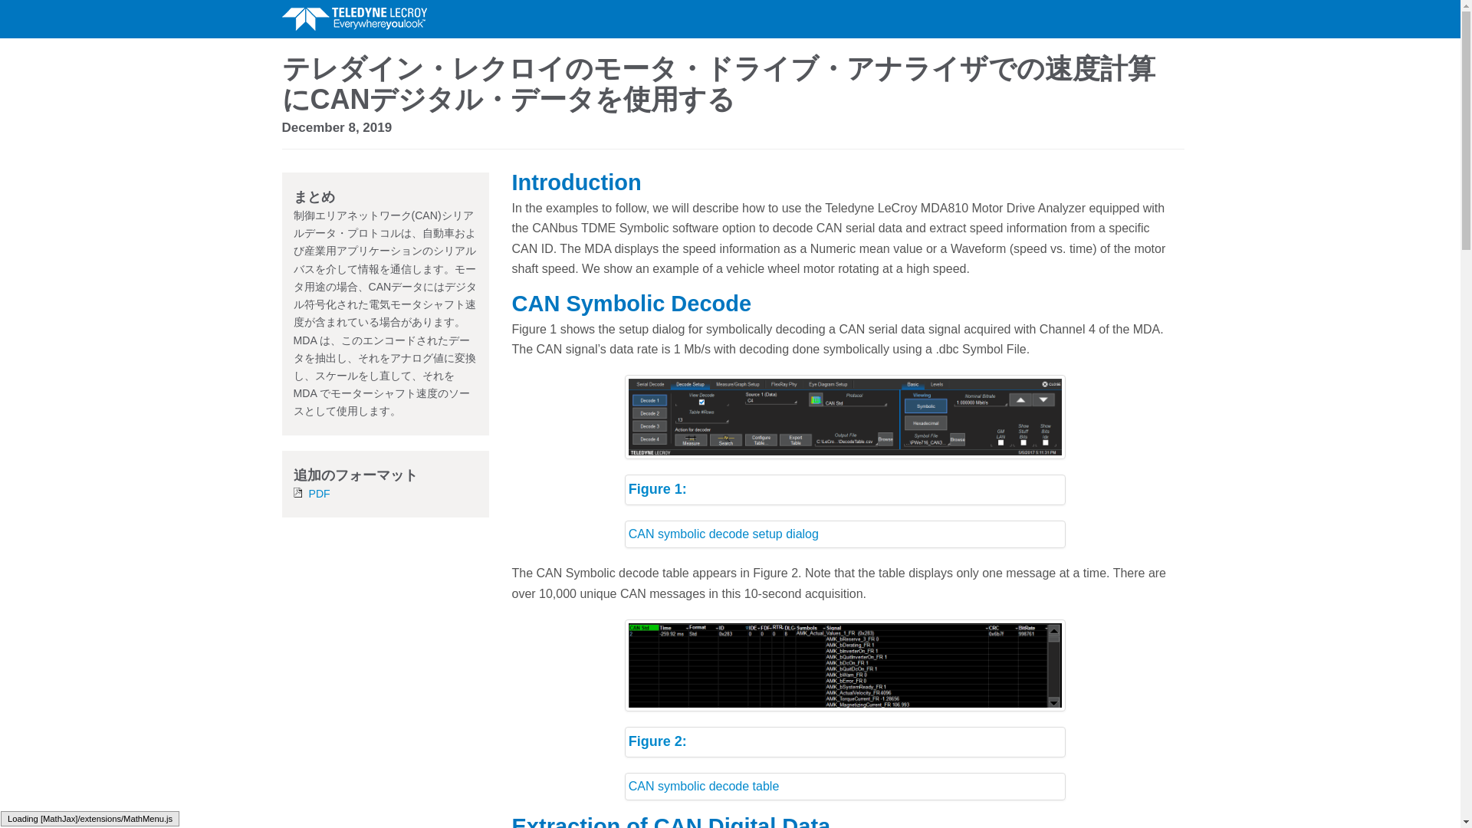 This screenshot has width=1472, height=828. Describe the element at coordinates (319, 493) in the screenshot. I see `PDF` at that location.